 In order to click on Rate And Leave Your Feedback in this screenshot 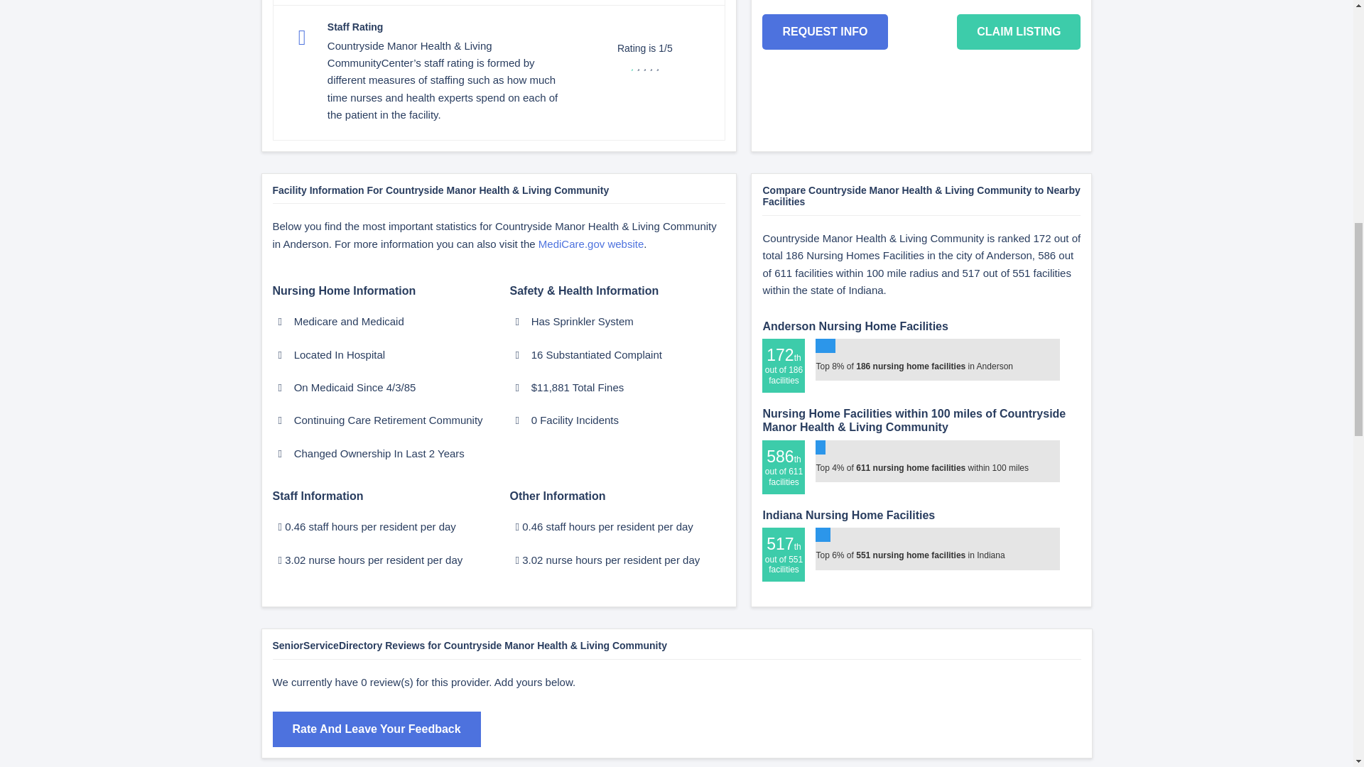, I will do `click(377, 729)`.